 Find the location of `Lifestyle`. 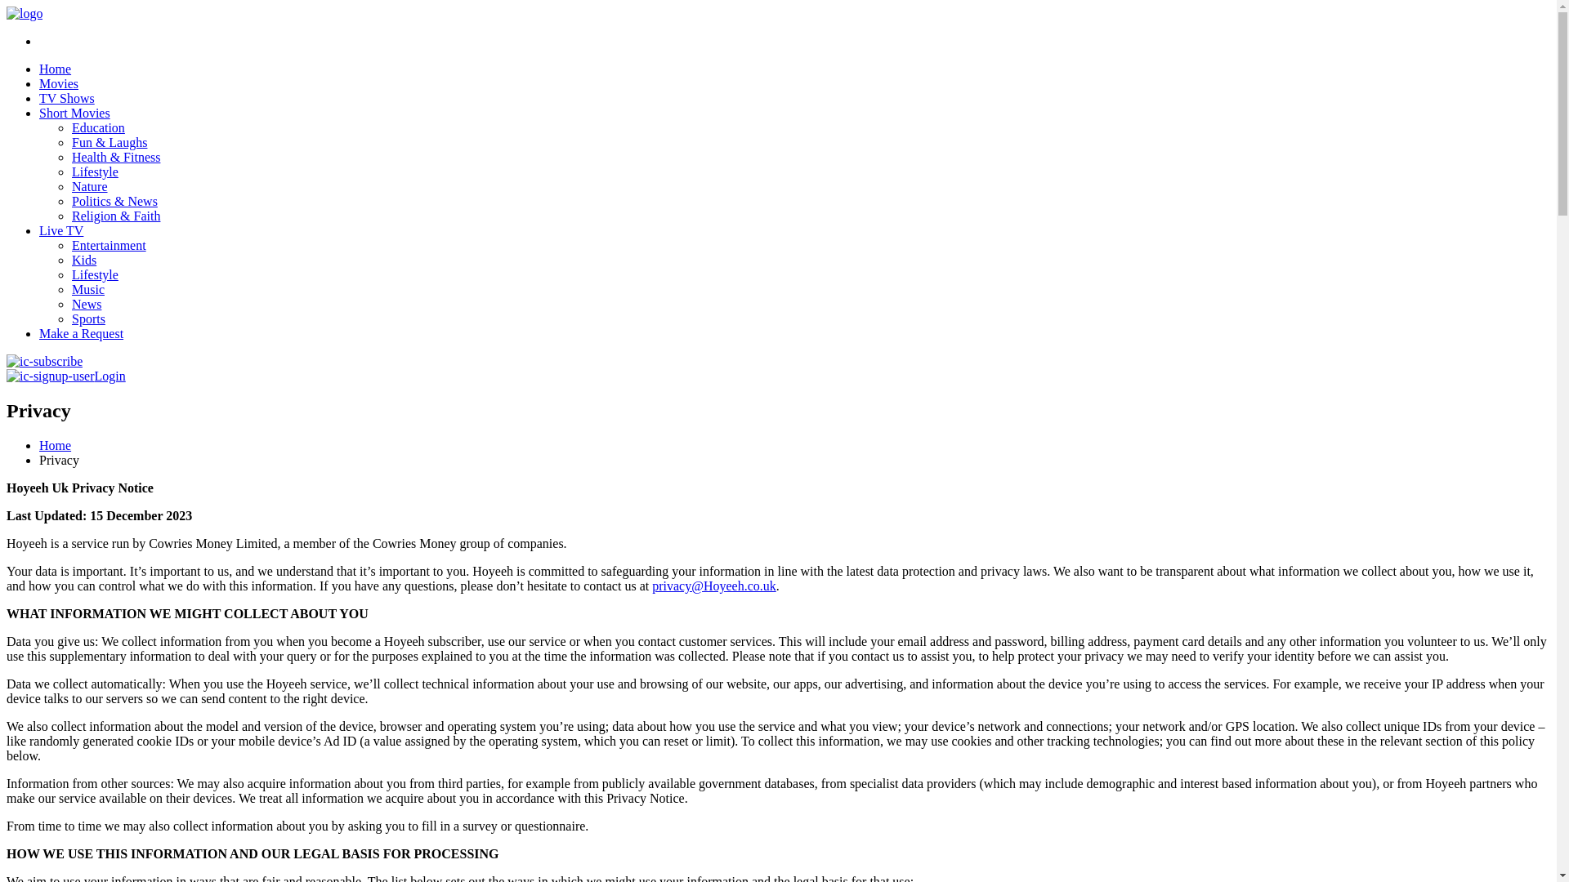

Lifestyle is located at coordinates (95, 171).